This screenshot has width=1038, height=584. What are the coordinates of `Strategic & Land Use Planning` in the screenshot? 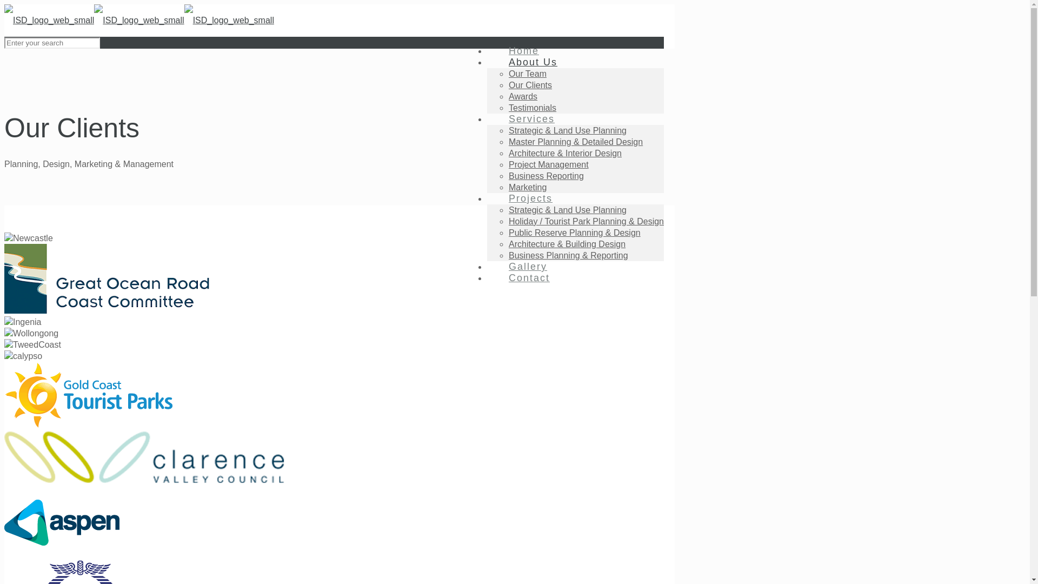 It's located at (568, 131).